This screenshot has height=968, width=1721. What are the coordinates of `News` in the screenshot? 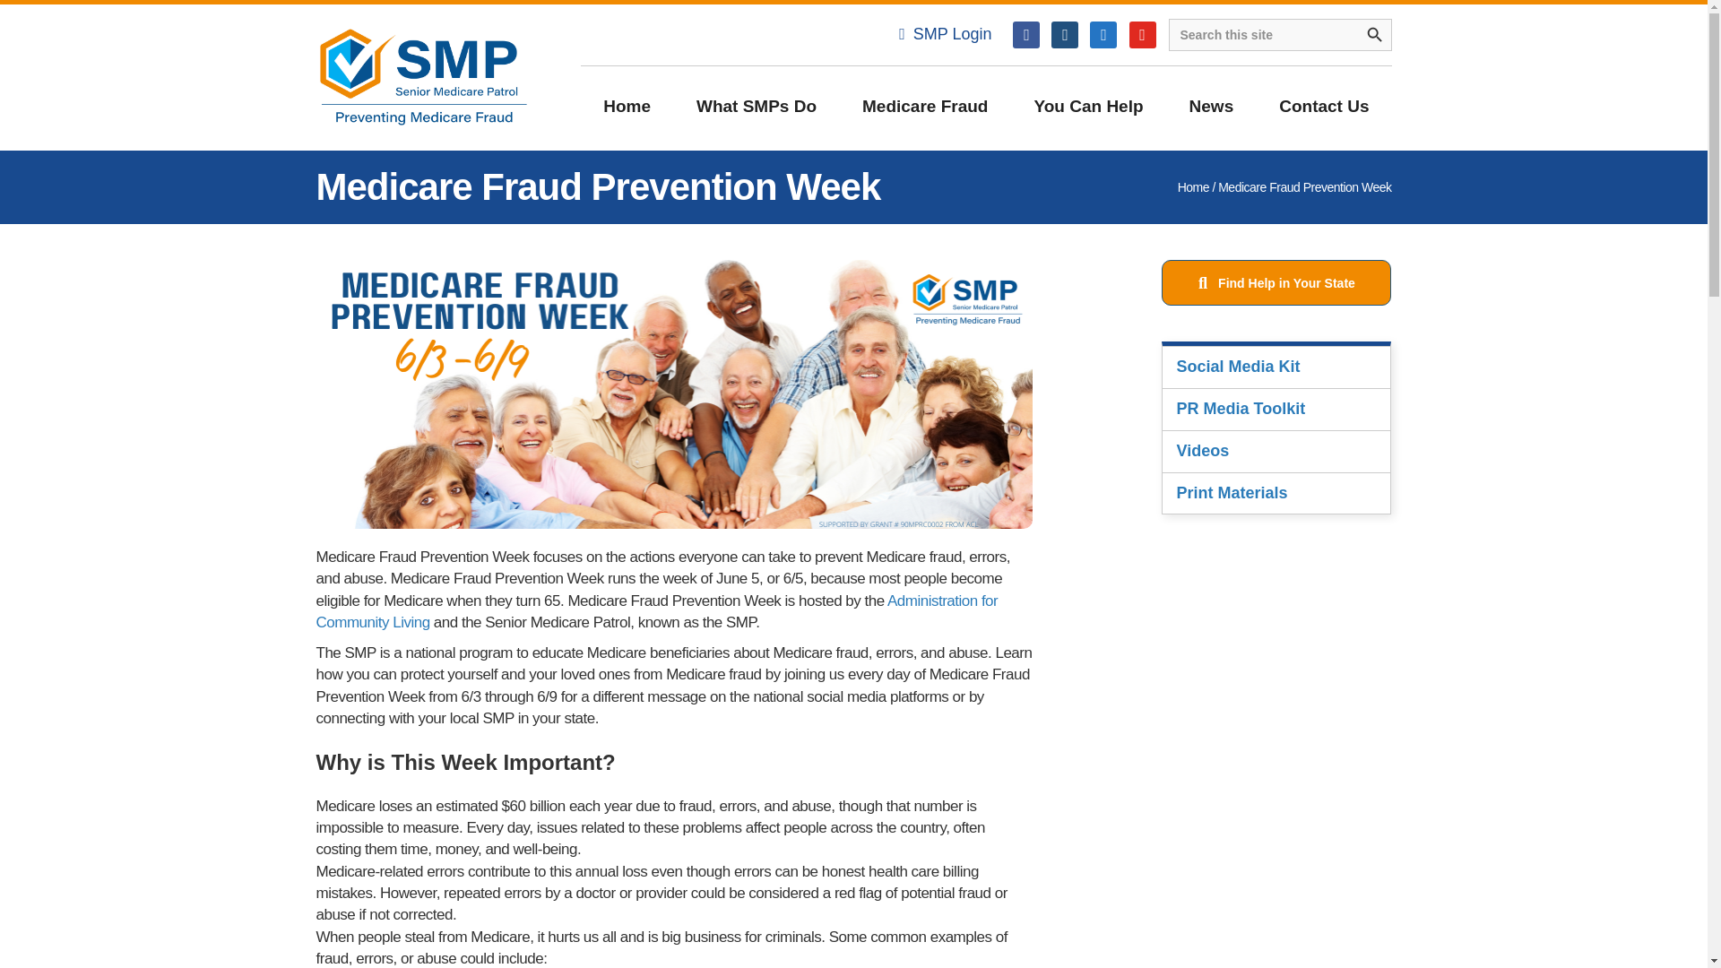 It's located at (1211, 106).